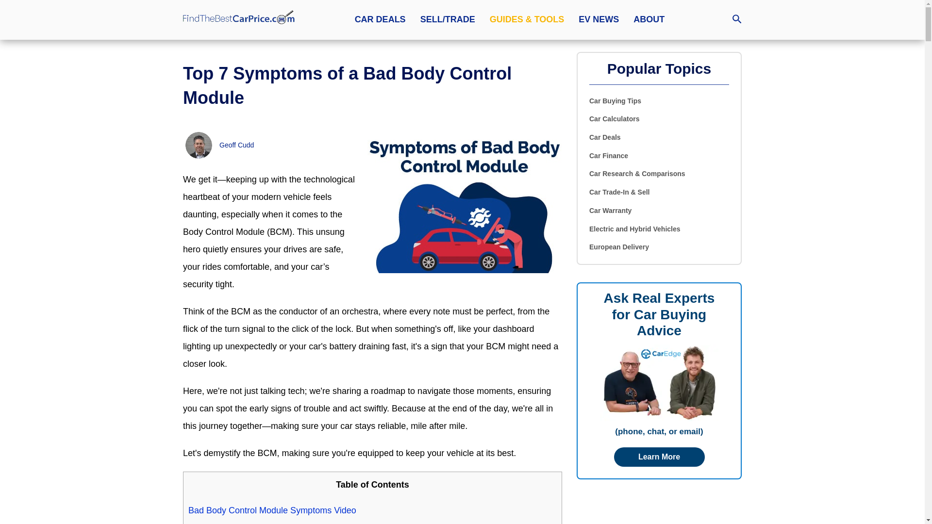 The image size is (932, 524). I want to click on EV NEWS, so click(599, 19).